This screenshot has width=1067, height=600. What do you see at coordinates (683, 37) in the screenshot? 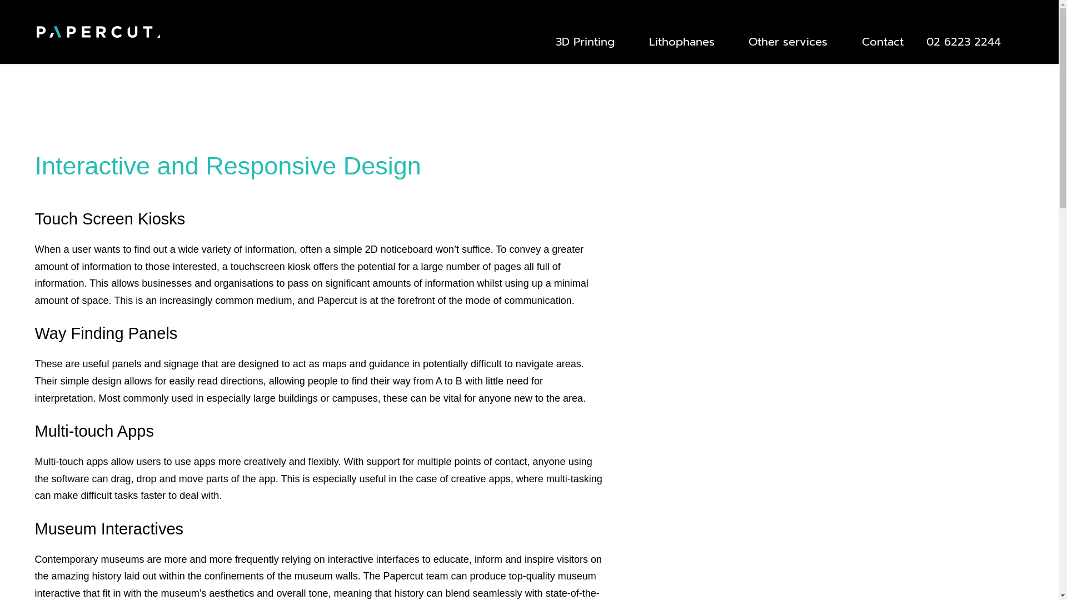
I see `Lithophanes` at bounding box center [683, 37].